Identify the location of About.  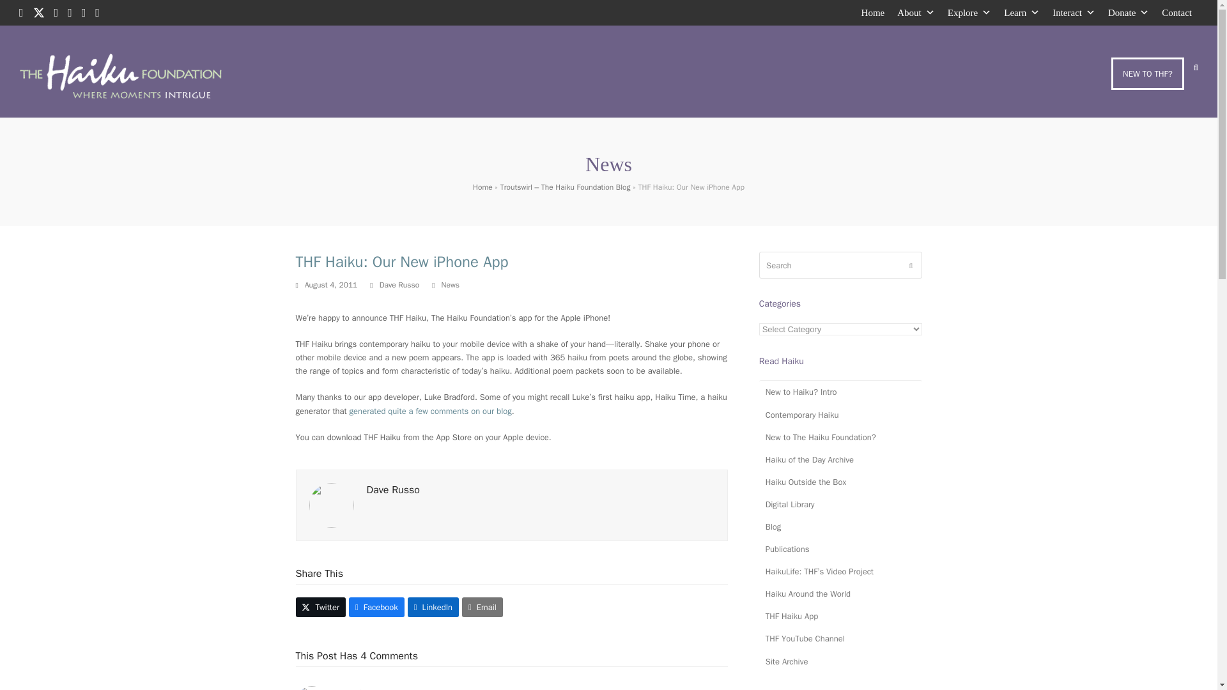
(915, 13).